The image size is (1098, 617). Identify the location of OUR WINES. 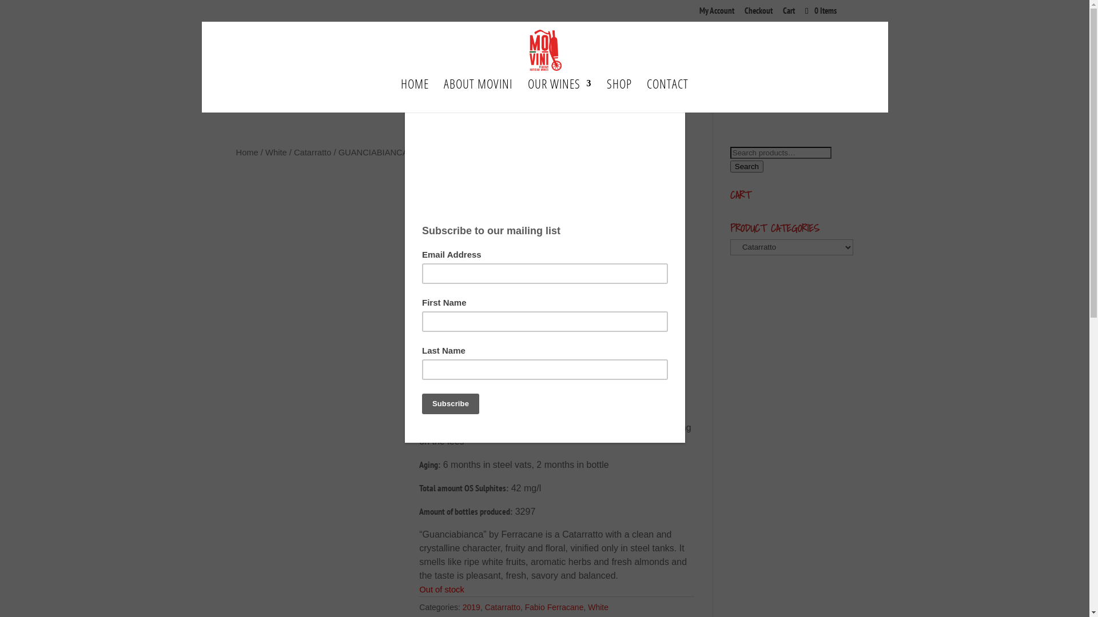
(559, 95).